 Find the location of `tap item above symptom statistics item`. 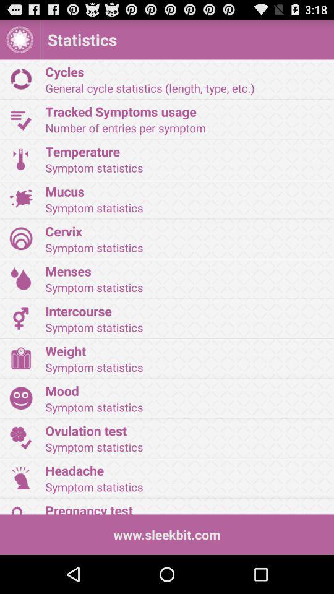

tap item above symptom statistics item is located at coordinates (186, 231).